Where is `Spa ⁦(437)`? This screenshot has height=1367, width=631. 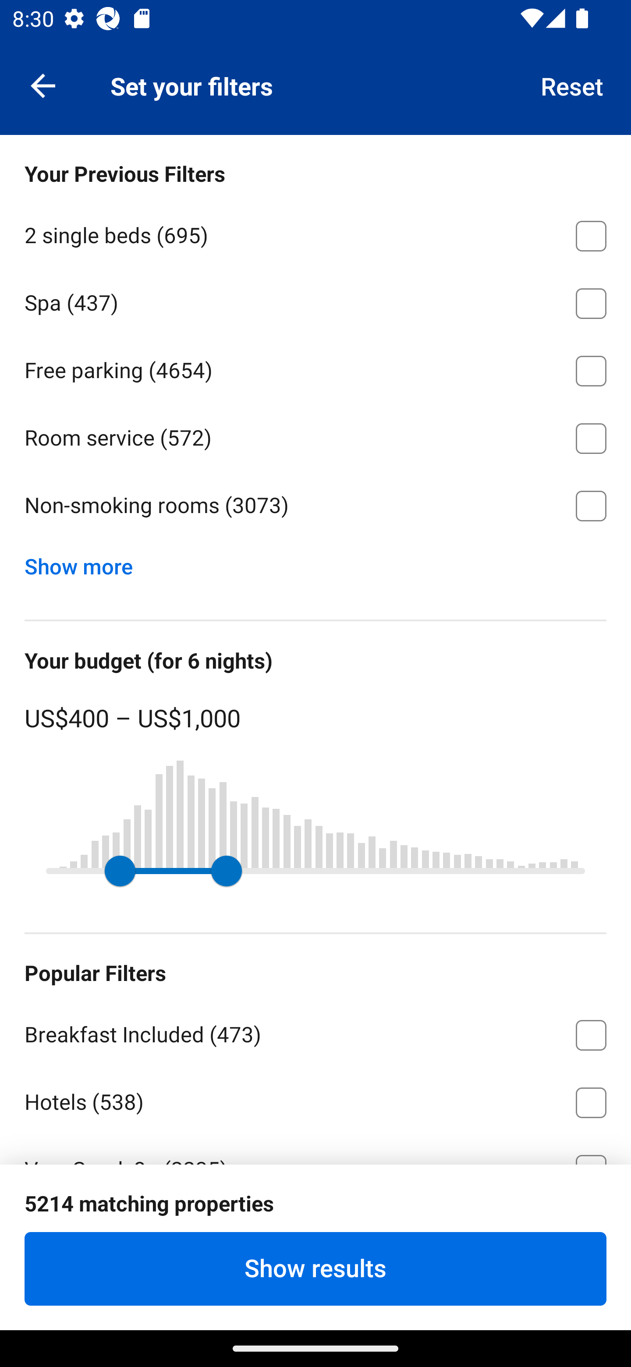
Spa ⁦(437) is located at coordinates (315, 301).